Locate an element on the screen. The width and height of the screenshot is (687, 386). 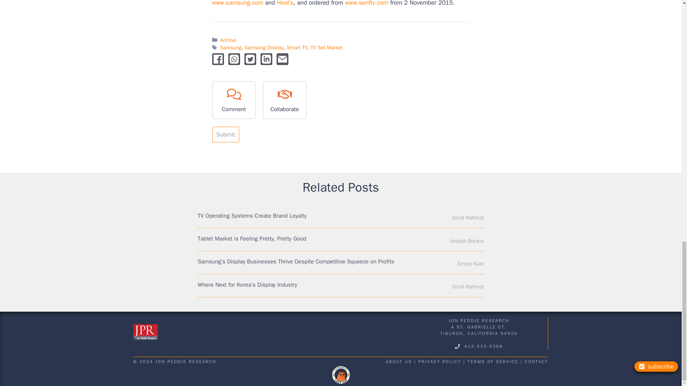
www.samsung.com is located at coordinates (237, 3).